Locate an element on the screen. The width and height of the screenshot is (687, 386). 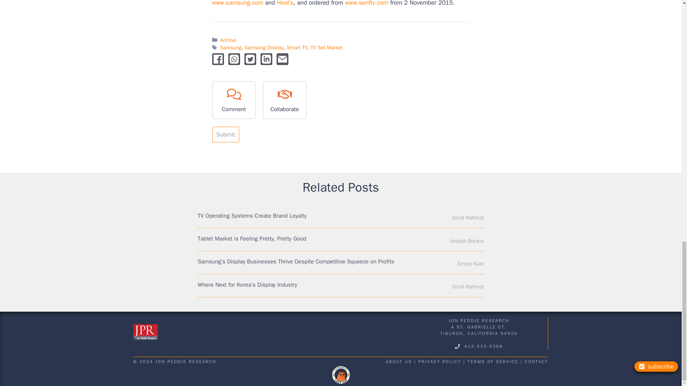
www.samsung.com is located at coordinates (237, 3).